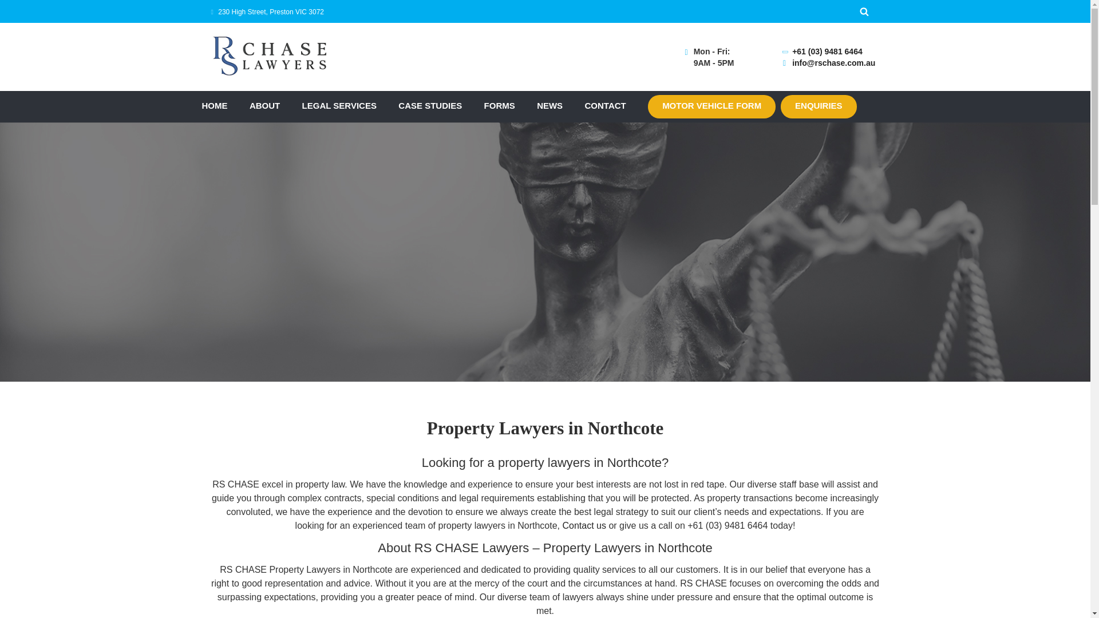 The width and height of the screenshot is (1099, 618). What do you see at coordinates (583, 525) in the screenshot?
I see `Contact us` at bounding box center [583, 525].